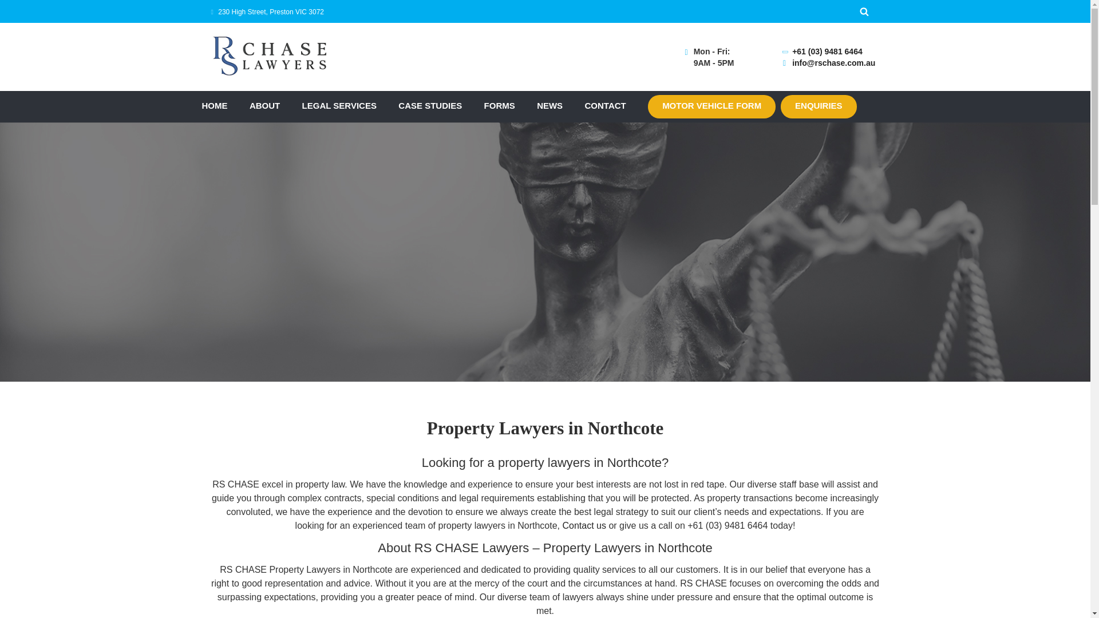 The width and height of the screenshot is (1099, 618). What do you see at coordinates (583, 525) in the screenshot?
I see `Contact us` at bounding box center [583, 525].